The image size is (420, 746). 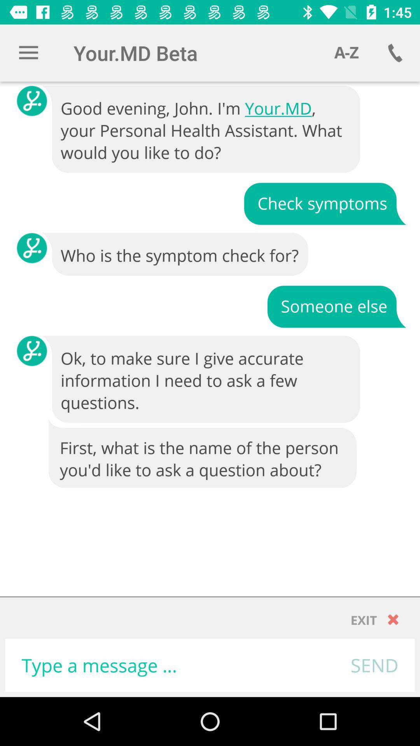 I want to click on turn off the item below who is the, so click(x=336, y=306).